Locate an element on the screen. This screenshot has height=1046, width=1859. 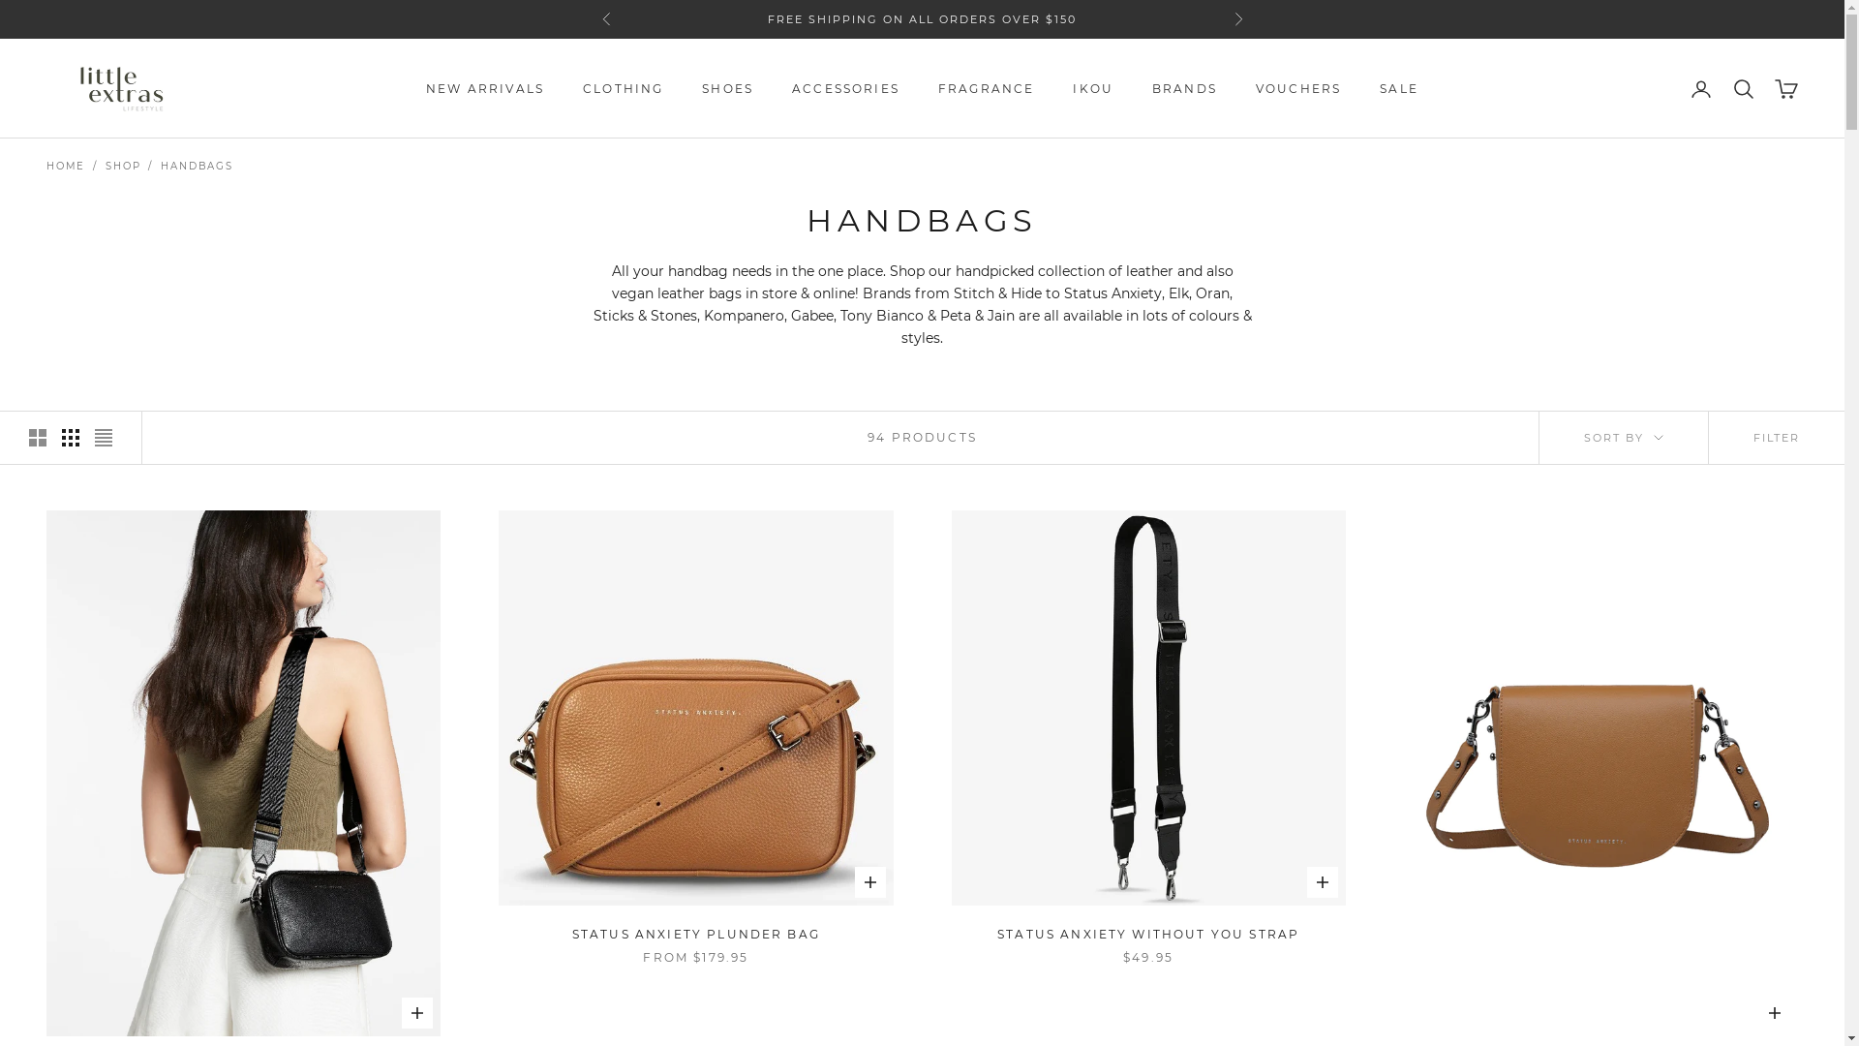
FRAGRANCE is located at coordinates (986, 89).